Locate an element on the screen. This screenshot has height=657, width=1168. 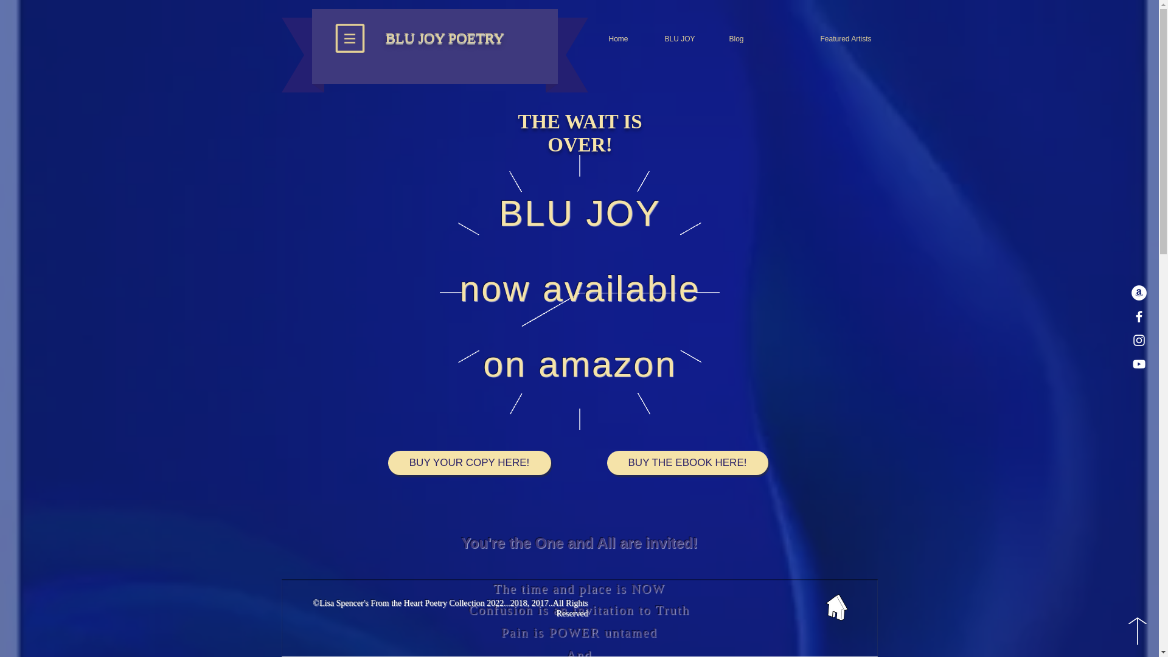
BUY YOUR COPY HERE! is located at coordinates (470, 462).